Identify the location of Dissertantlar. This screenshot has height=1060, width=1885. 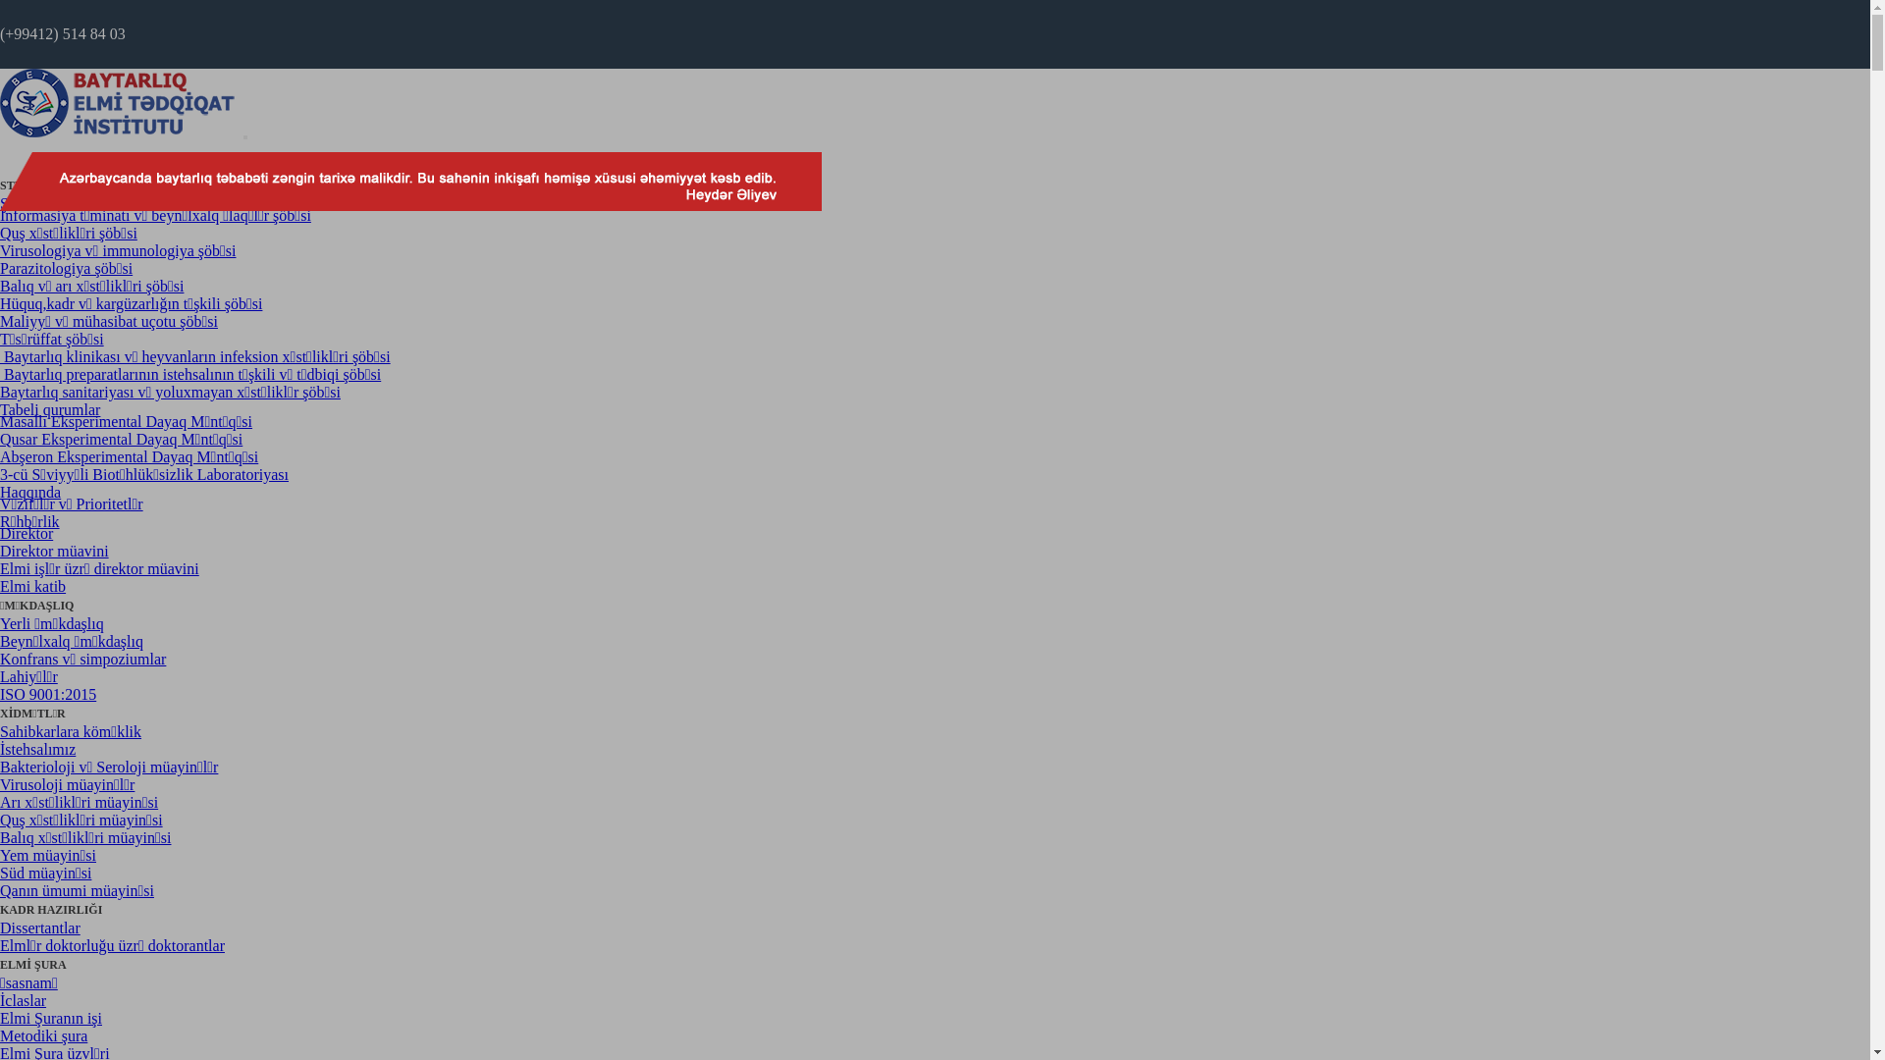
(40, 928).